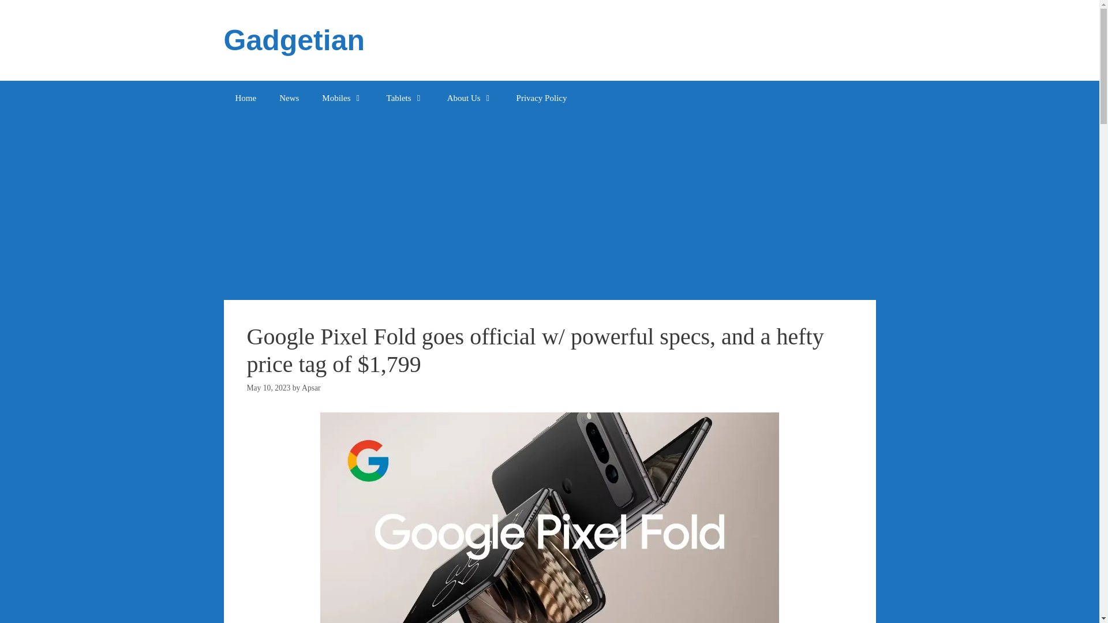  Describe the element at coordinates (310, 388) in the screenshot. I see `View all posts by Apsar` at that location.